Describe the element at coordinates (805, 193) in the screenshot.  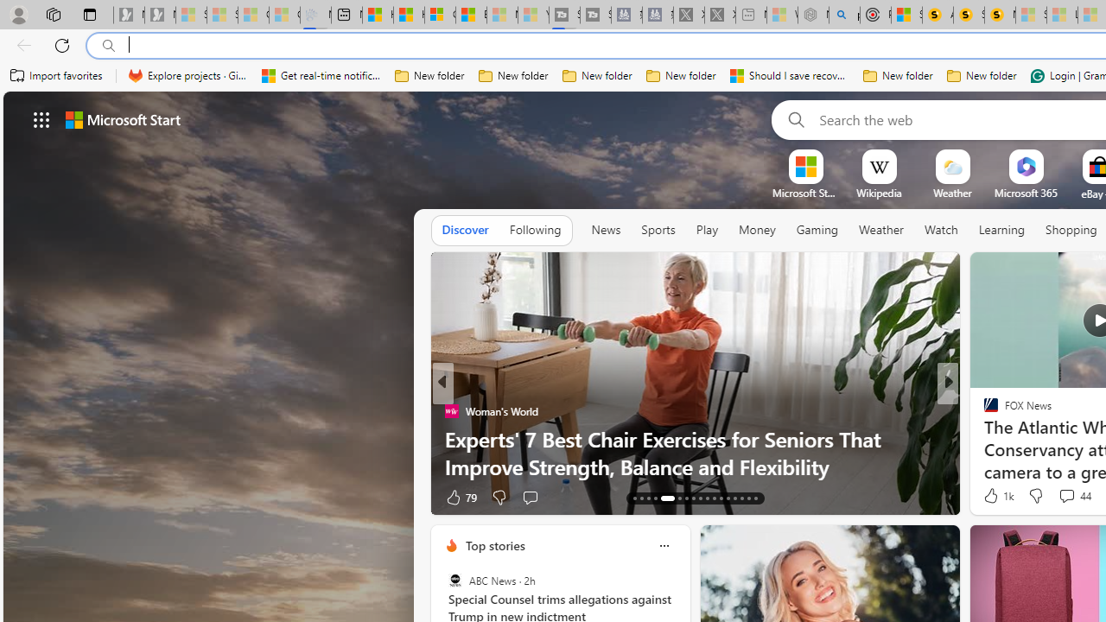
I see `Microsoft Start Sports` at that location.